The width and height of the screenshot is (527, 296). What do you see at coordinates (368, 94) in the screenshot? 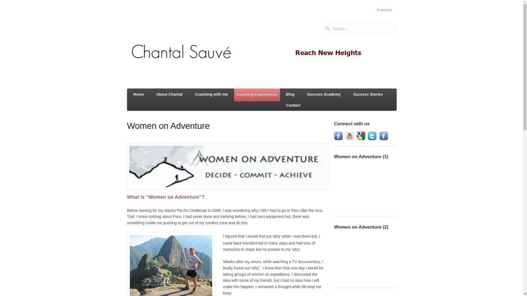
I see `Success Stories` at bounding box center [368, 94].